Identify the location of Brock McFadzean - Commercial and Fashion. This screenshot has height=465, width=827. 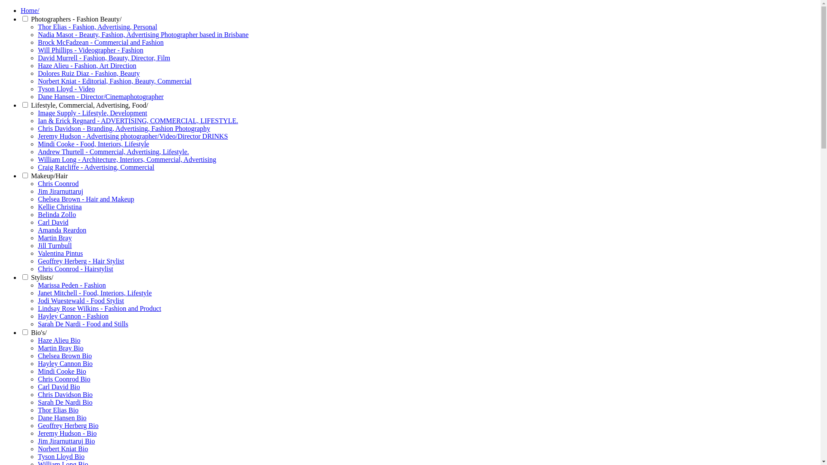
(101, 42).